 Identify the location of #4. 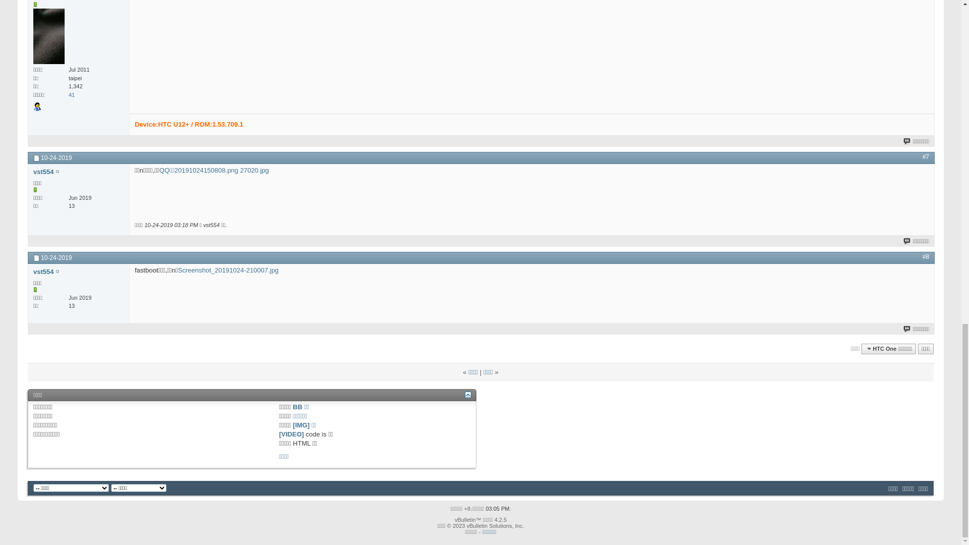
(926, 497).